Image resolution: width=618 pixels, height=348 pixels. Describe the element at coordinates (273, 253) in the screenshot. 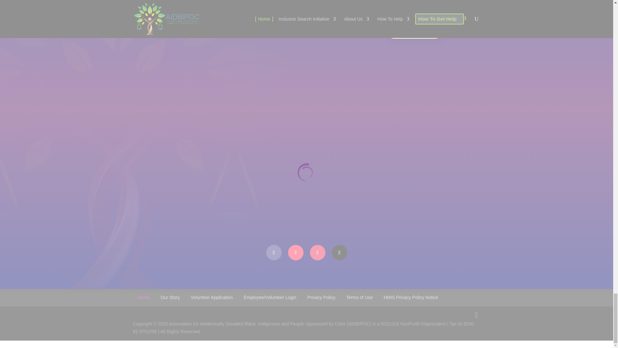

I see `Follow on Facebook` at that location.